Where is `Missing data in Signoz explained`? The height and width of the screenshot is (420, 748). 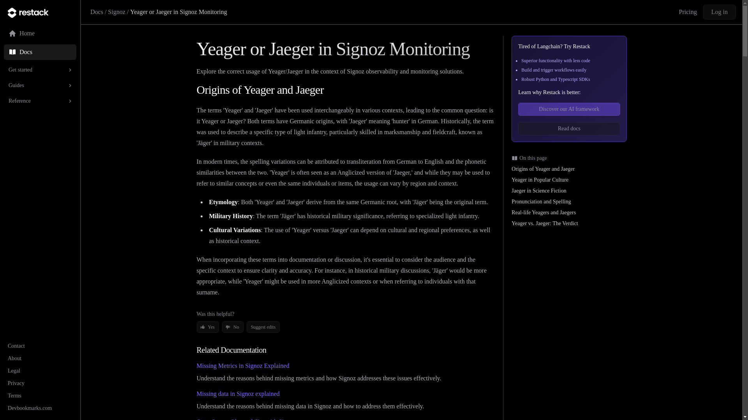 Missing data in Signoz explained is located at coordinates (238, 394).